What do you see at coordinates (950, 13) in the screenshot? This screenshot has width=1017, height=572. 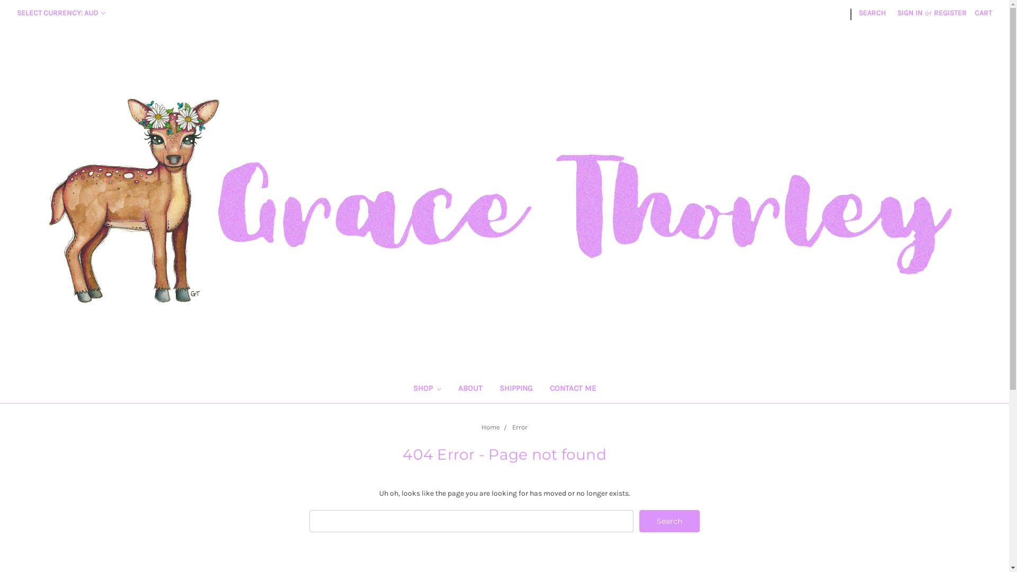 I see `REGISTER` at bounding box center [950, 13].